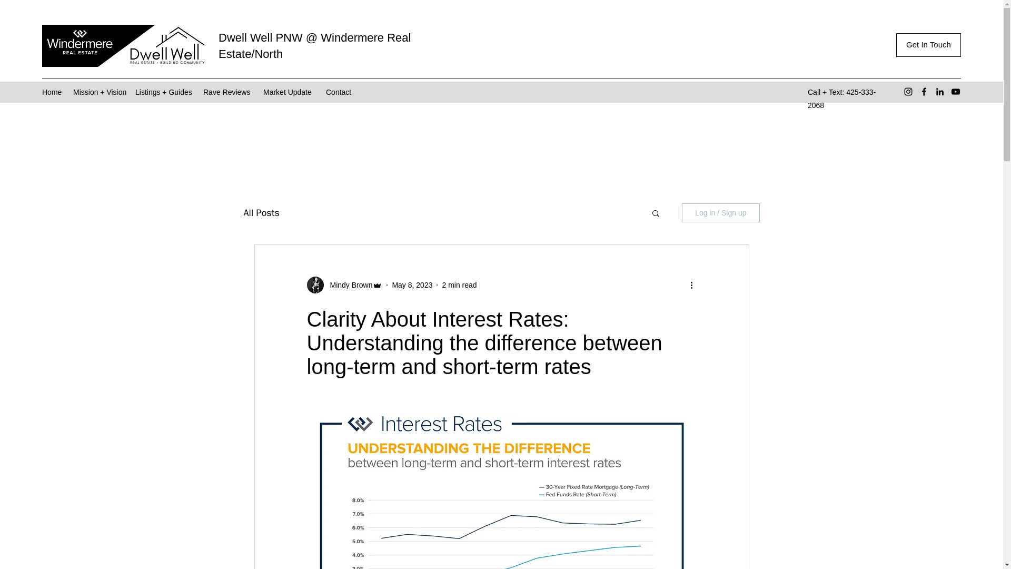 This screenshot has height=569, width=1011. I want to click on Market Update, so click(289, 92).